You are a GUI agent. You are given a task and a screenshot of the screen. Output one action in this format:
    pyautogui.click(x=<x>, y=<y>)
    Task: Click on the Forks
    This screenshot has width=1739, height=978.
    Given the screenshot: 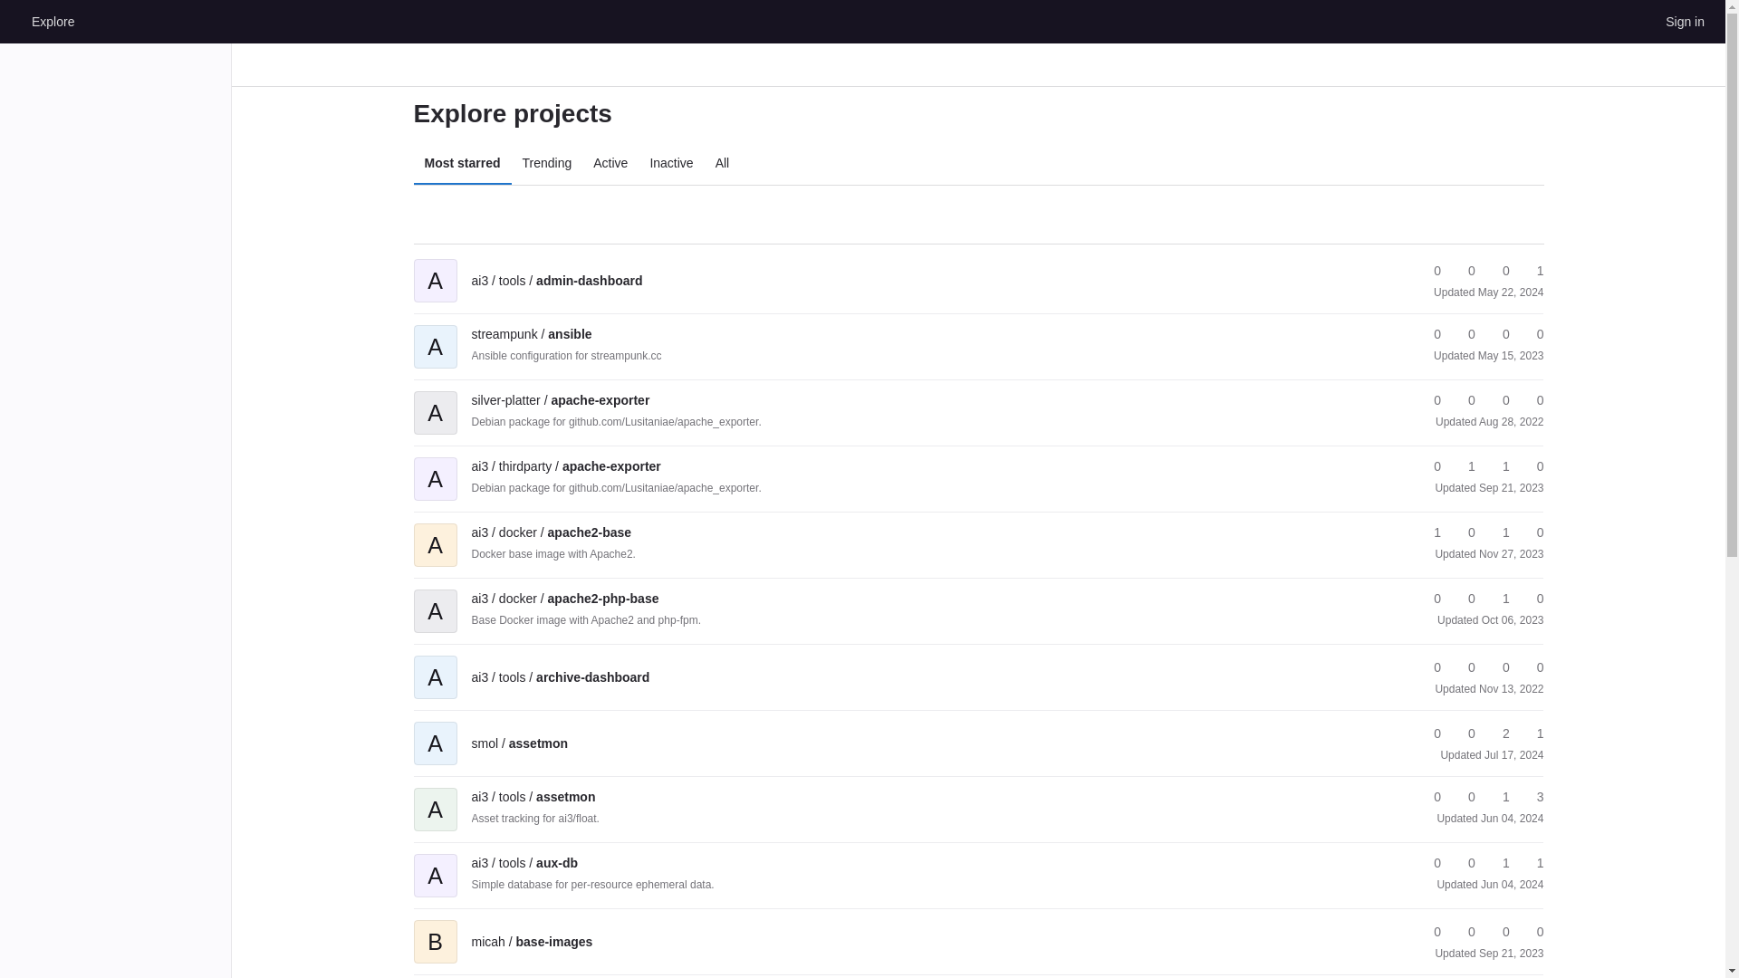 What is the action you would take?
    pyautogui.click(x=1464, y=334)
    